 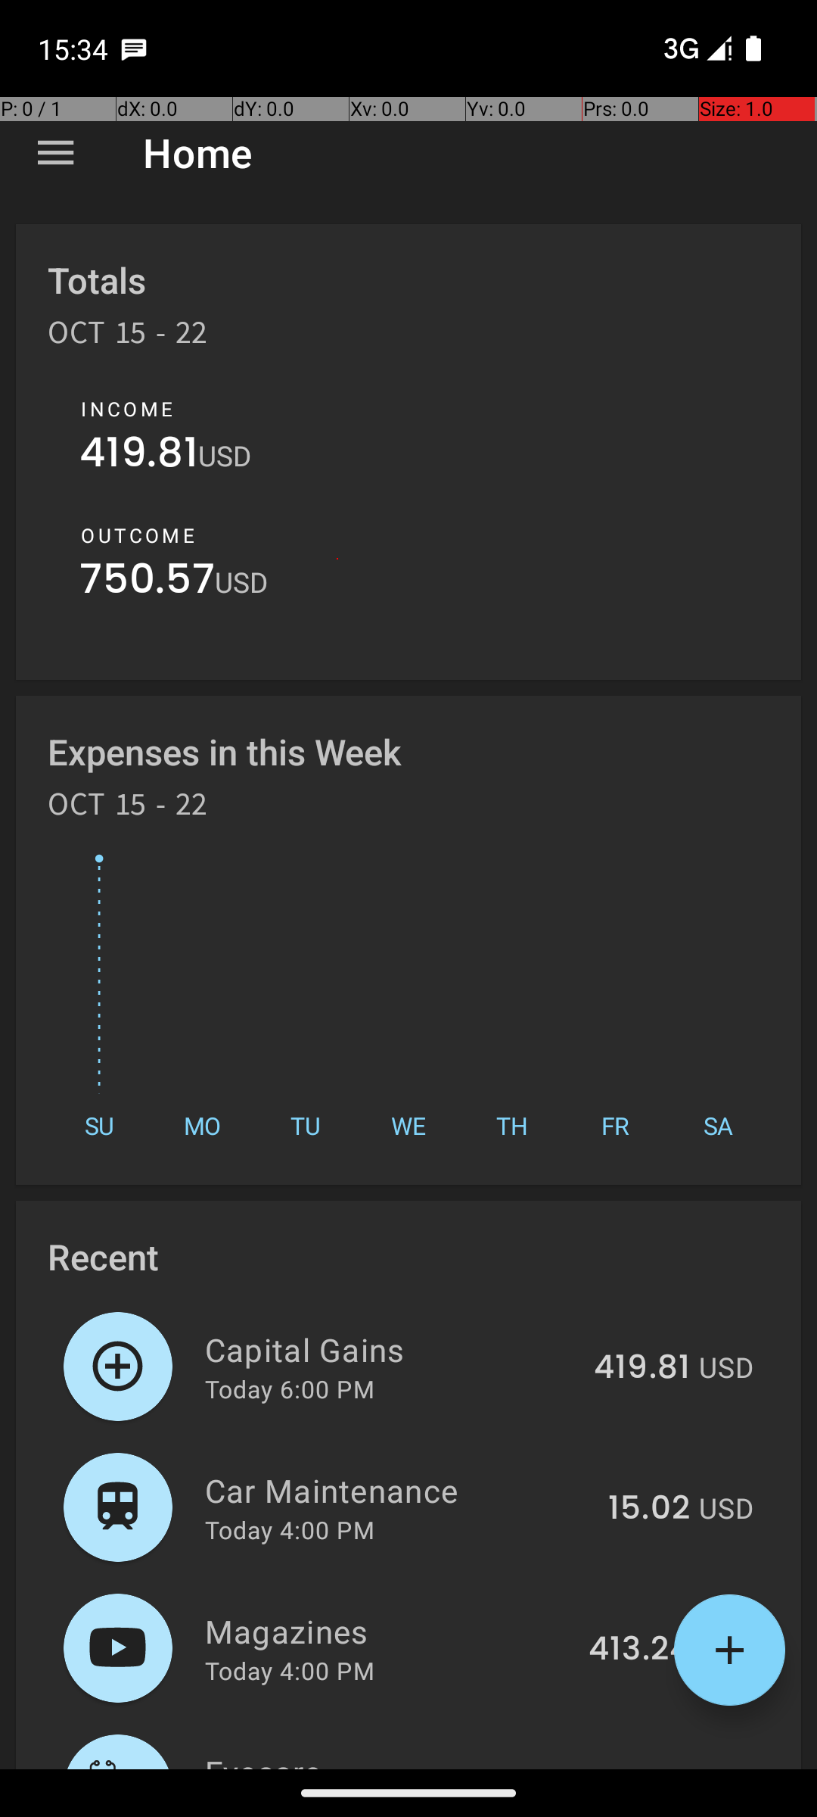 I want to click on 113.41, so click(x=648, y=1767).